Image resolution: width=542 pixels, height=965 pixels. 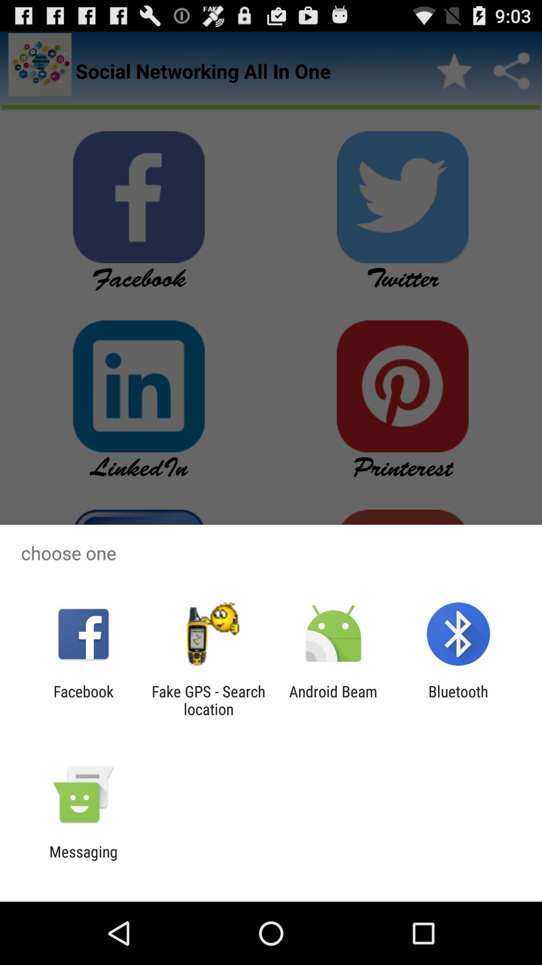 I want to click on launch bluetooth app, so click(x=458, y=700).